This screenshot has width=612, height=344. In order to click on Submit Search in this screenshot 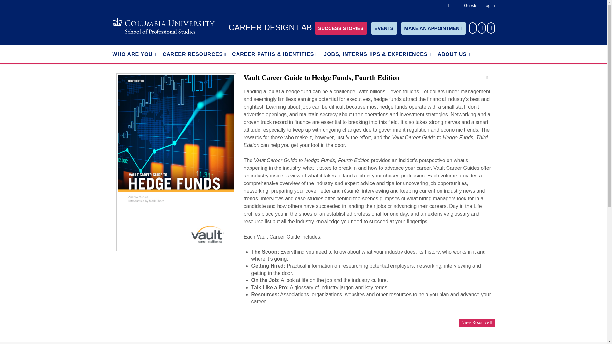, I will do `click(16, 4)`.